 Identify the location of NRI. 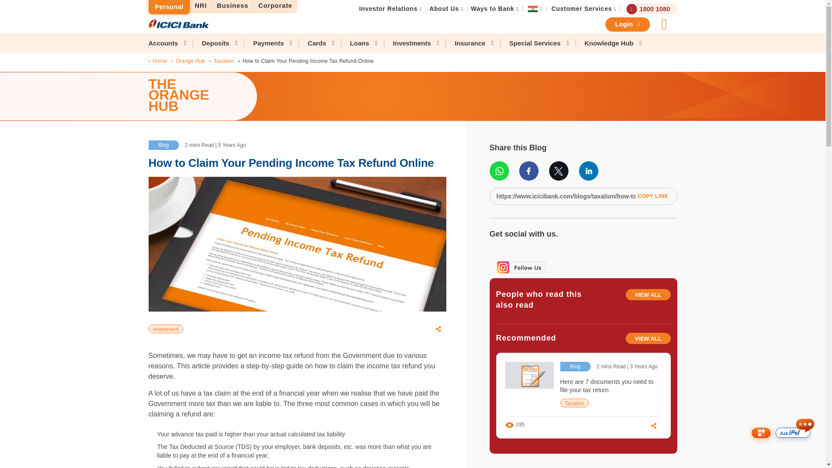
(201, 6).